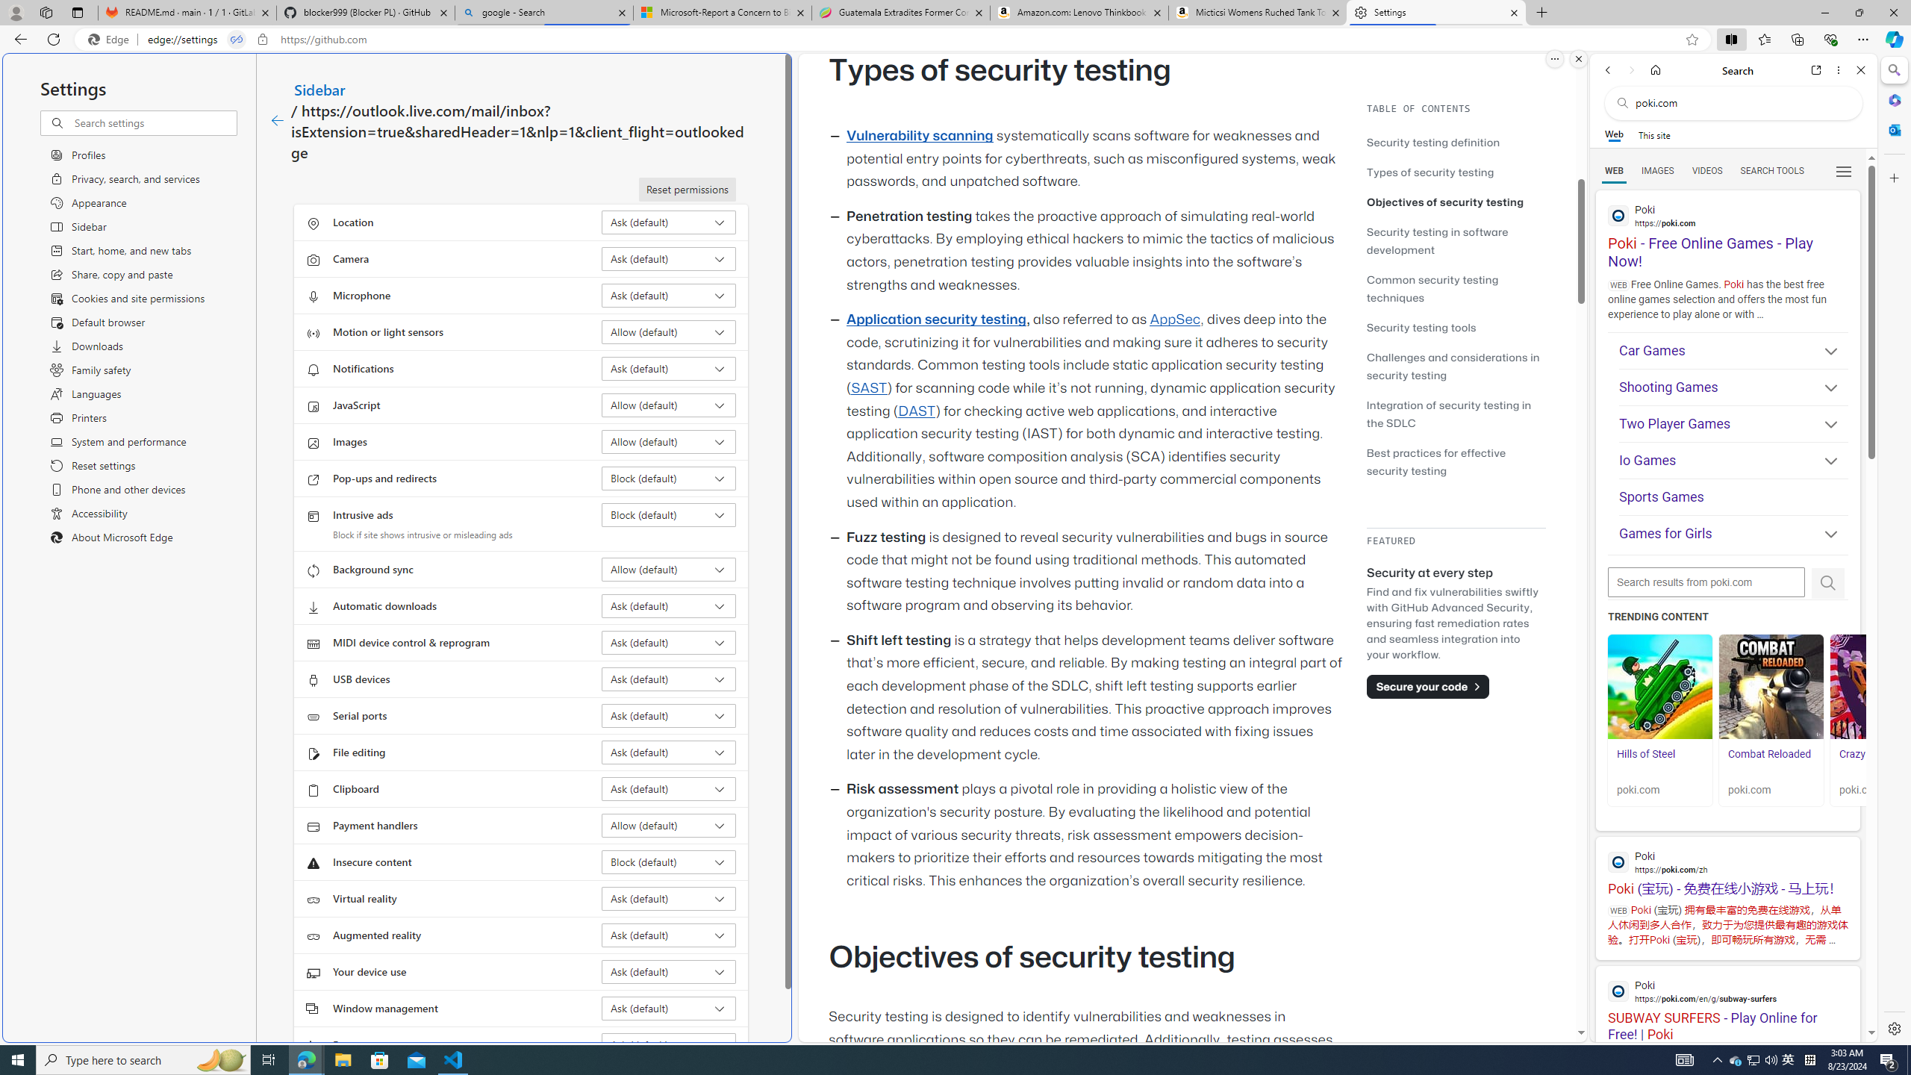  What do you see at coordinates (1848, 721) in the screenshot?
I see `Click to scroll right` at bounding box center [1848, 721].